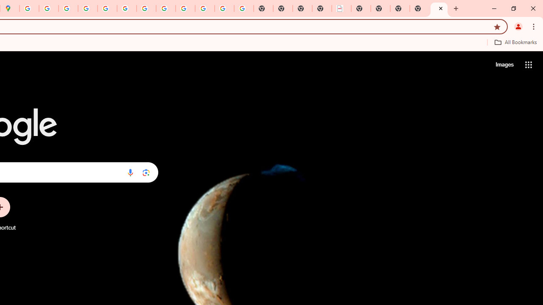  I want to click on New Tab, so click(420, 8).